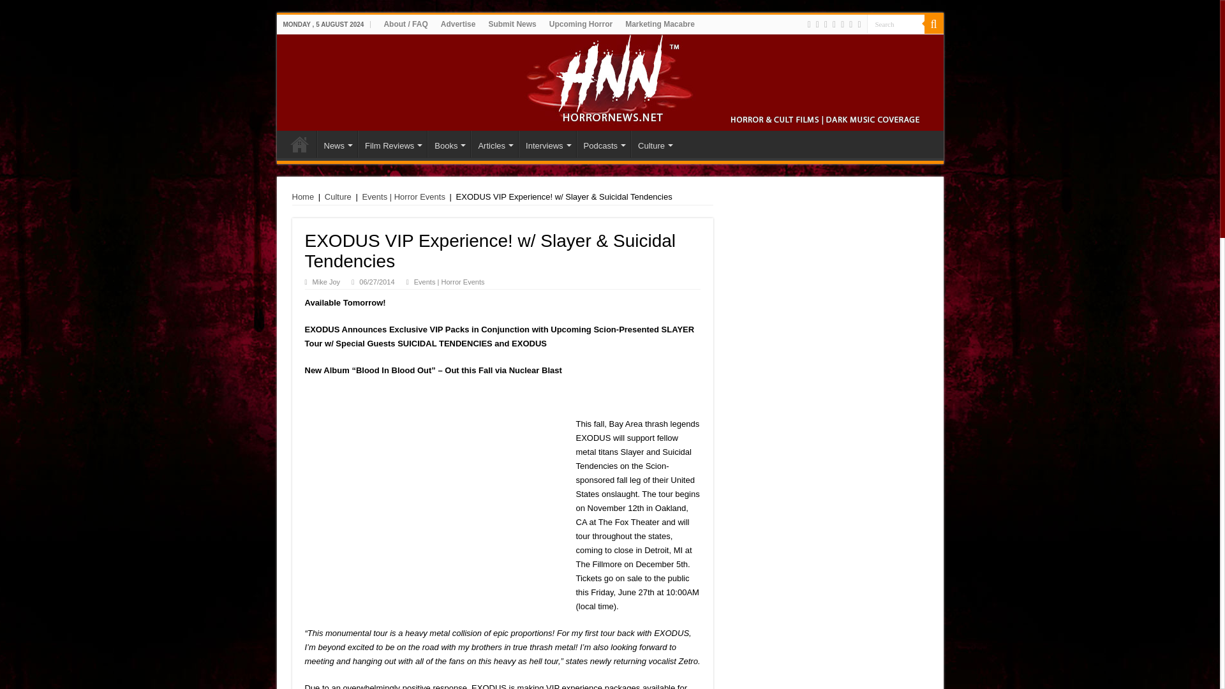  I want to click on News, so click(337, 144).